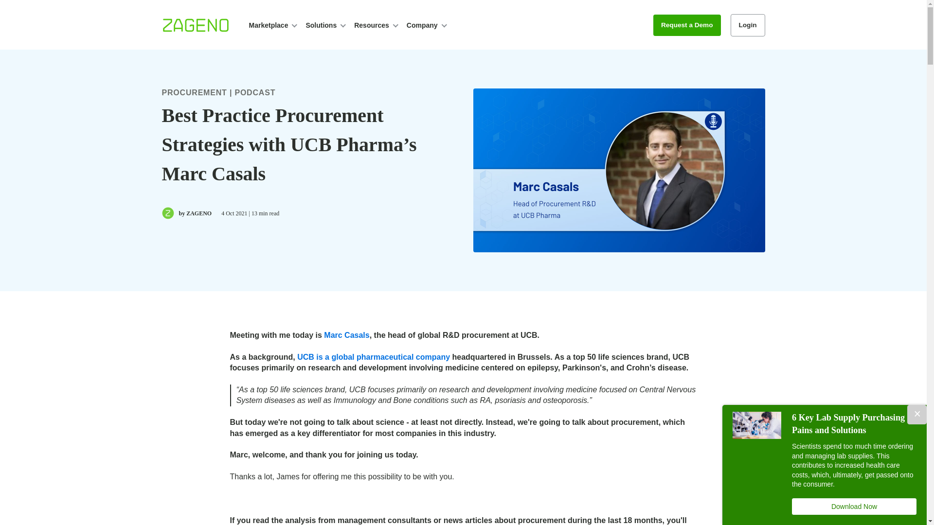 The width and height of the screenshot is (934, 525). What do you see at coordinates (195, 25) in the screenshot?
I see `zageno.png` at bounding box center [195, 25].